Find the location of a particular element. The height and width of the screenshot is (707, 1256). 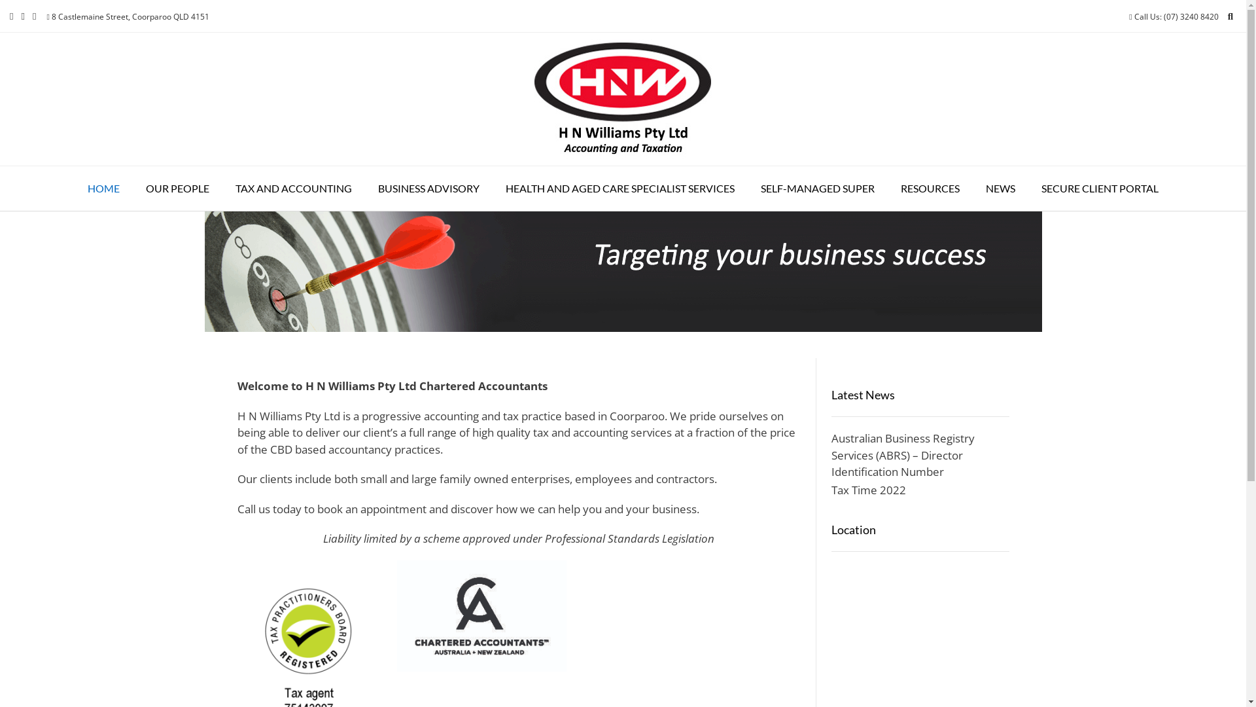

Send Us an Email is located at coordinates (12, 16).